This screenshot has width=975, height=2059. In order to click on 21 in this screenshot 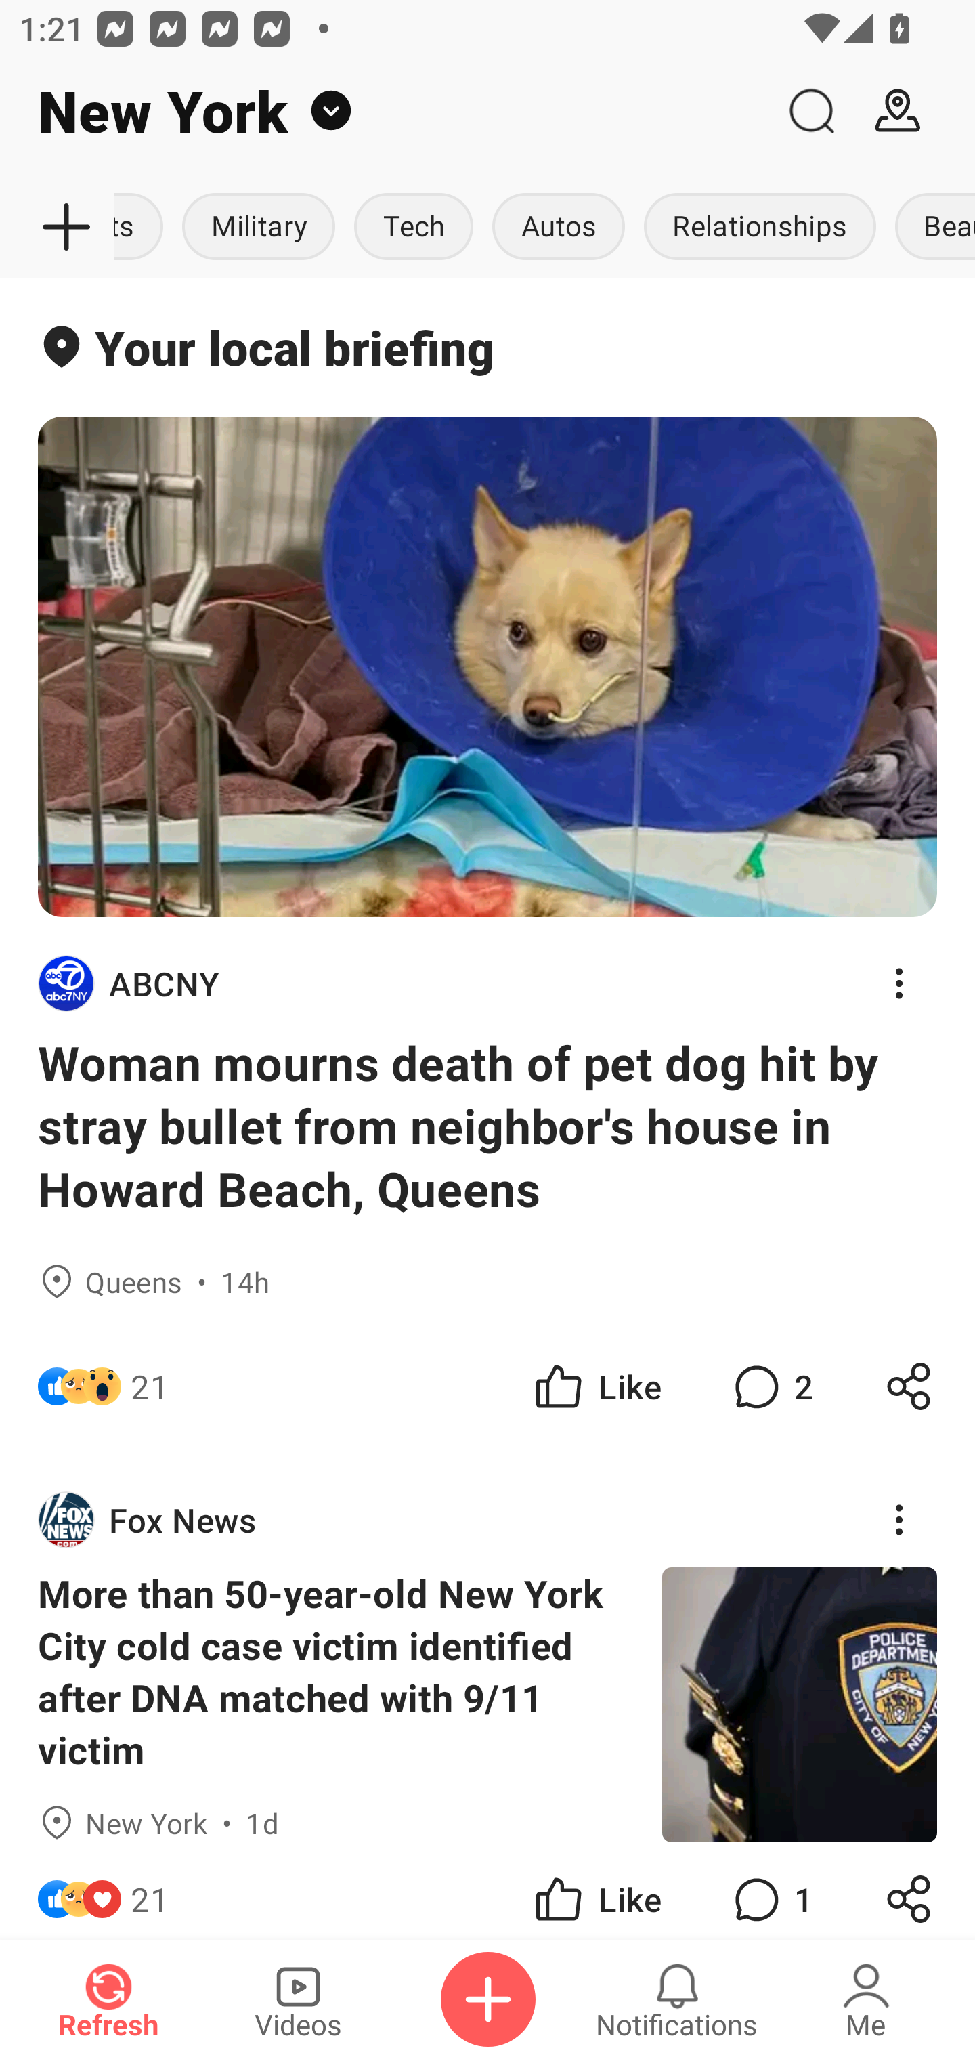, I will do `click(150, 1891)`.